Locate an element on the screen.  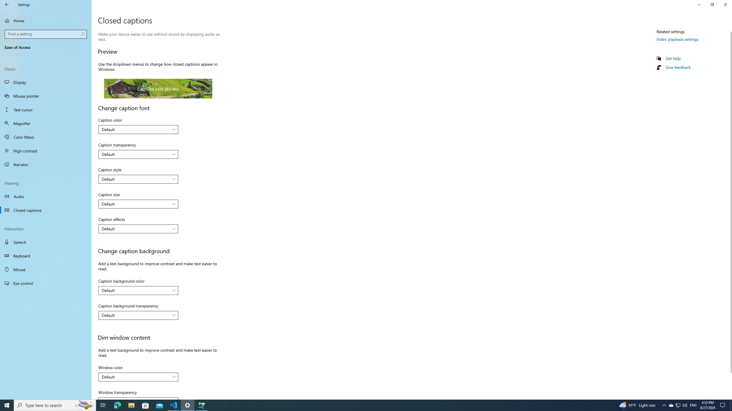
Display is located at coordinates (46, 82).